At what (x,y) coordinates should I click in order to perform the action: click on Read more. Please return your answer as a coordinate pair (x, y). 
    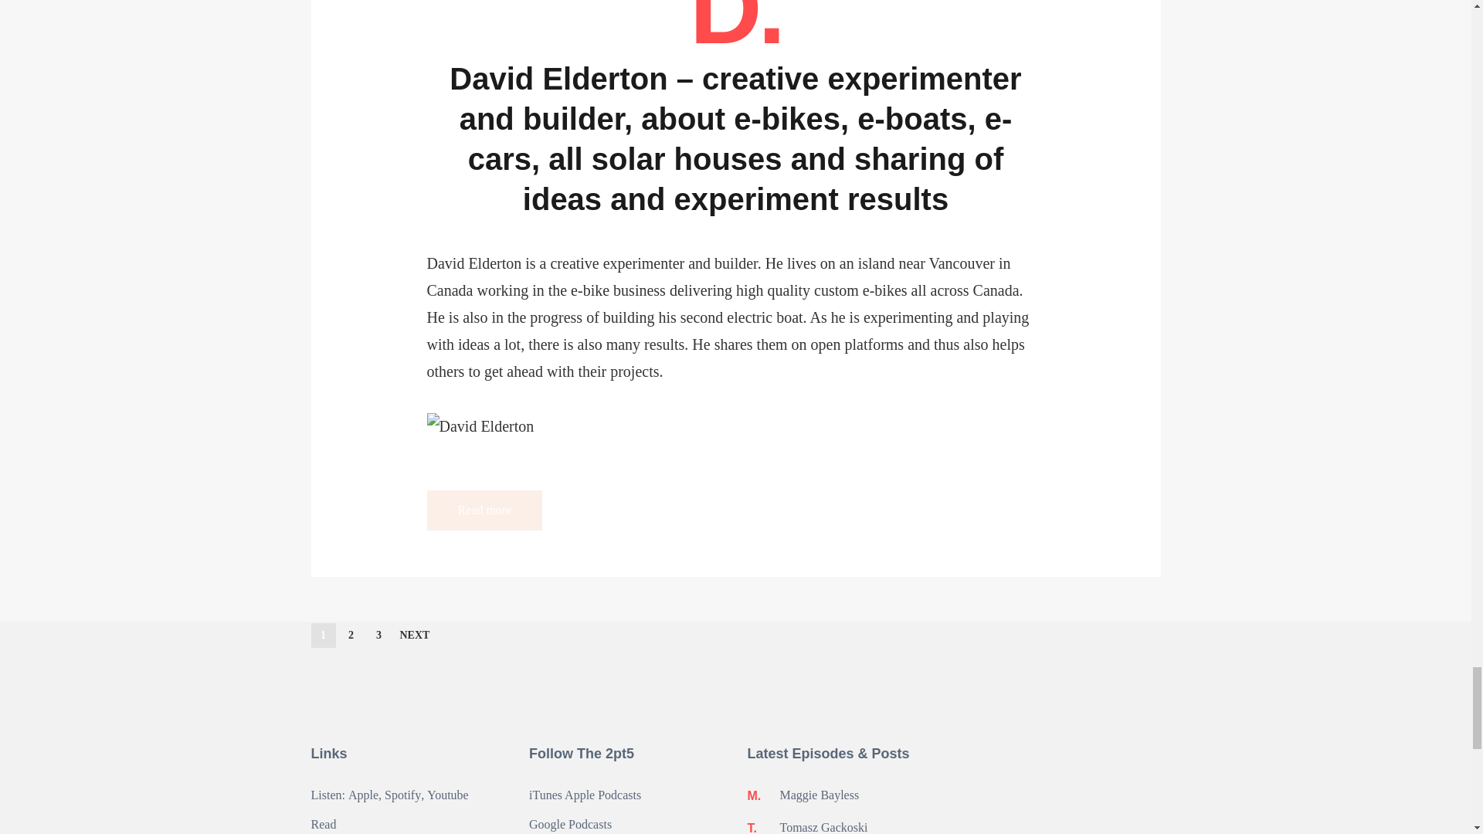
    Looking at the image, I should click on (484, 510).